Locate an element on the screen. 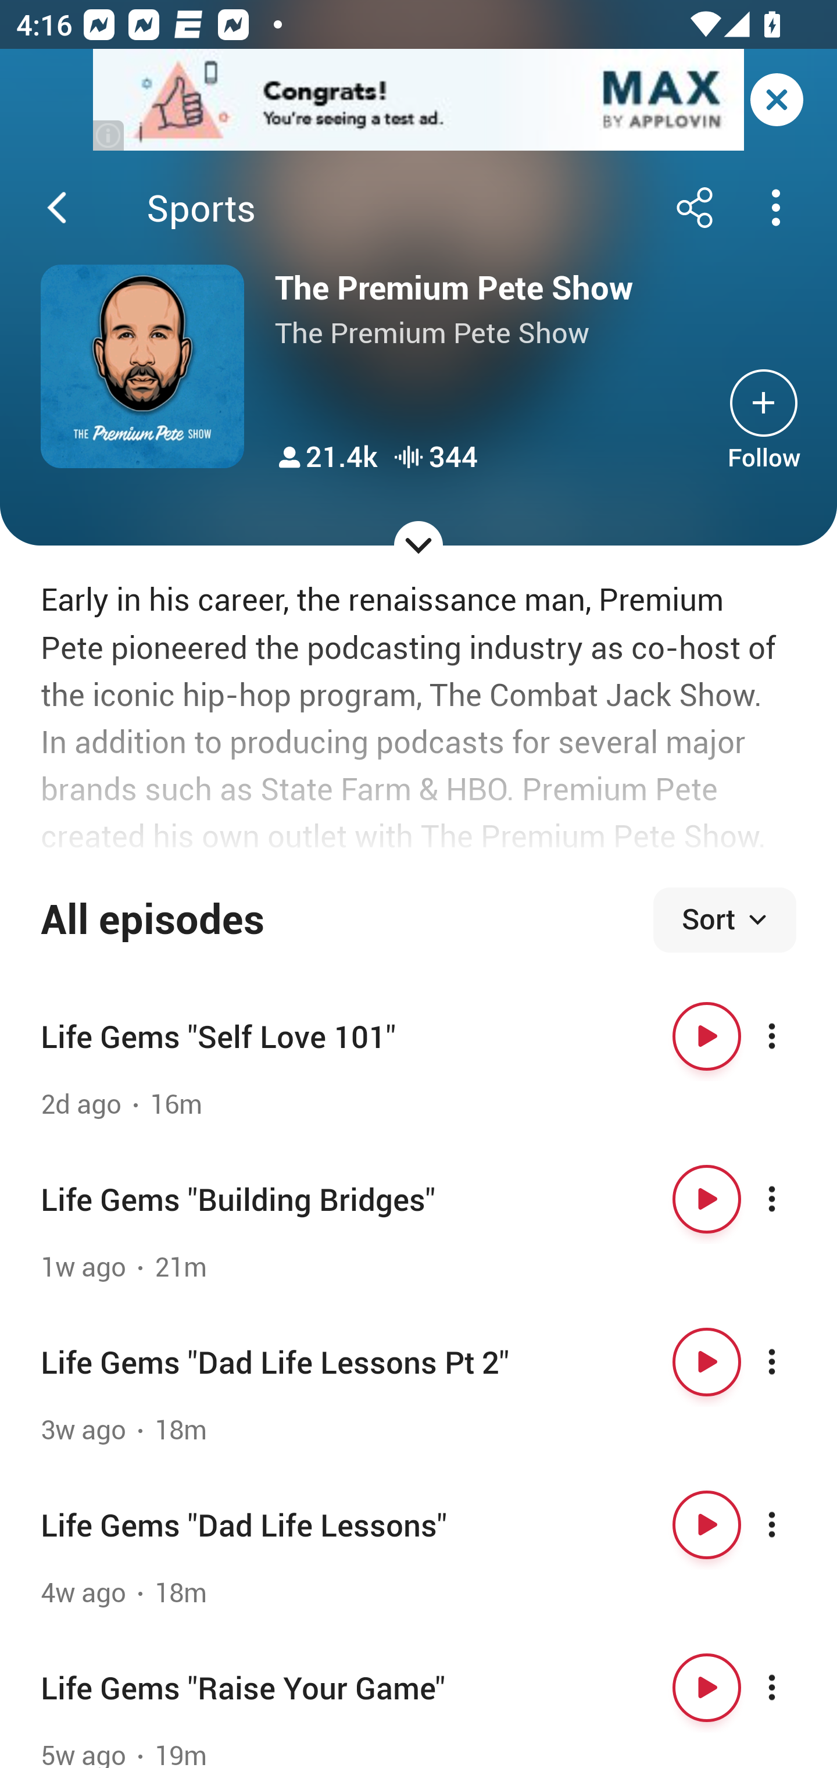 The height and width of the screenshot is (1768, 837). More options is located at coordinates (792, 1036).